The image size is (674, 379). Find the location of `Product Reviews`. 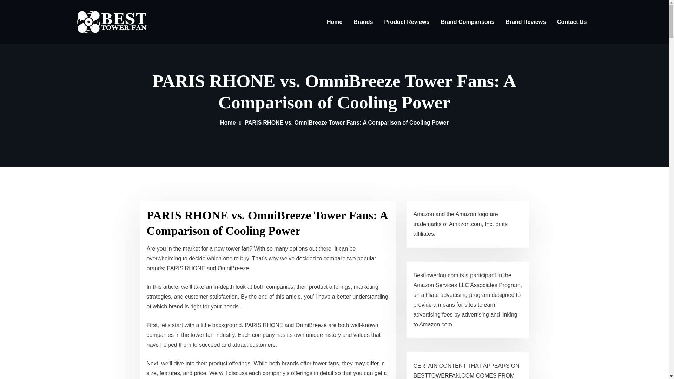

Product Reviews is located at coordinates (407, 22).